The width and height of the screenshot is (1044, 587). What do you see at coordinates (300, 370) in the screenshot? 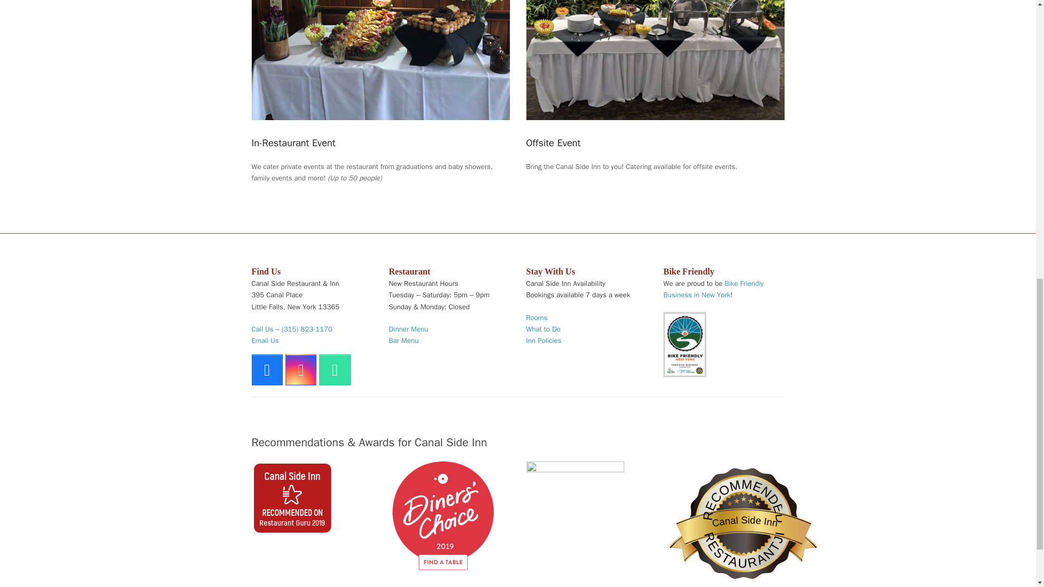
I see `Instagram` at bounding box center [300, 370].